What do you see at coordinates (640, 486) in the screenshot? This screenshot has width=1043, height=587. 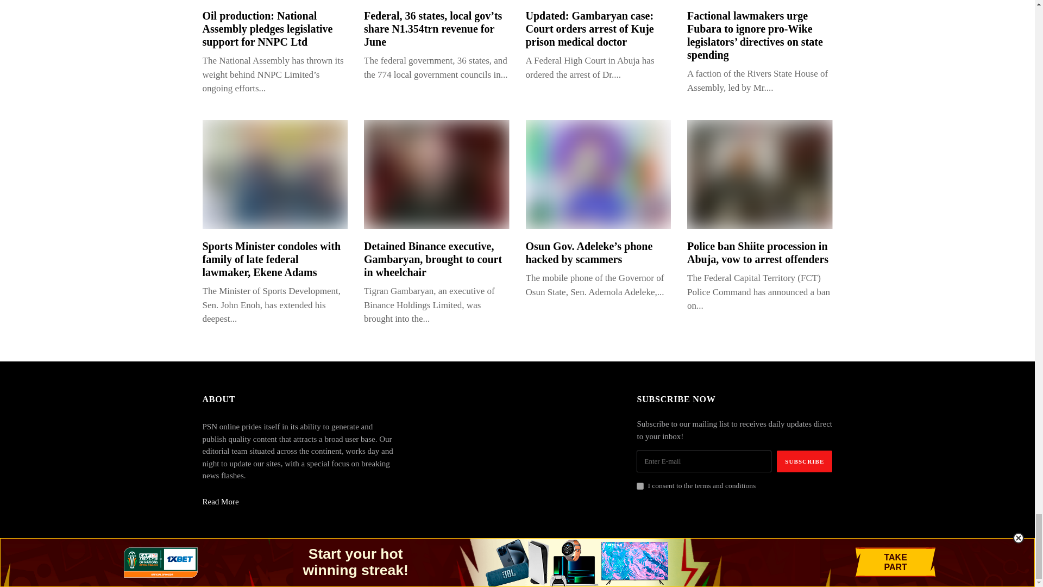 I see `1` at bounding box center [640, 486].